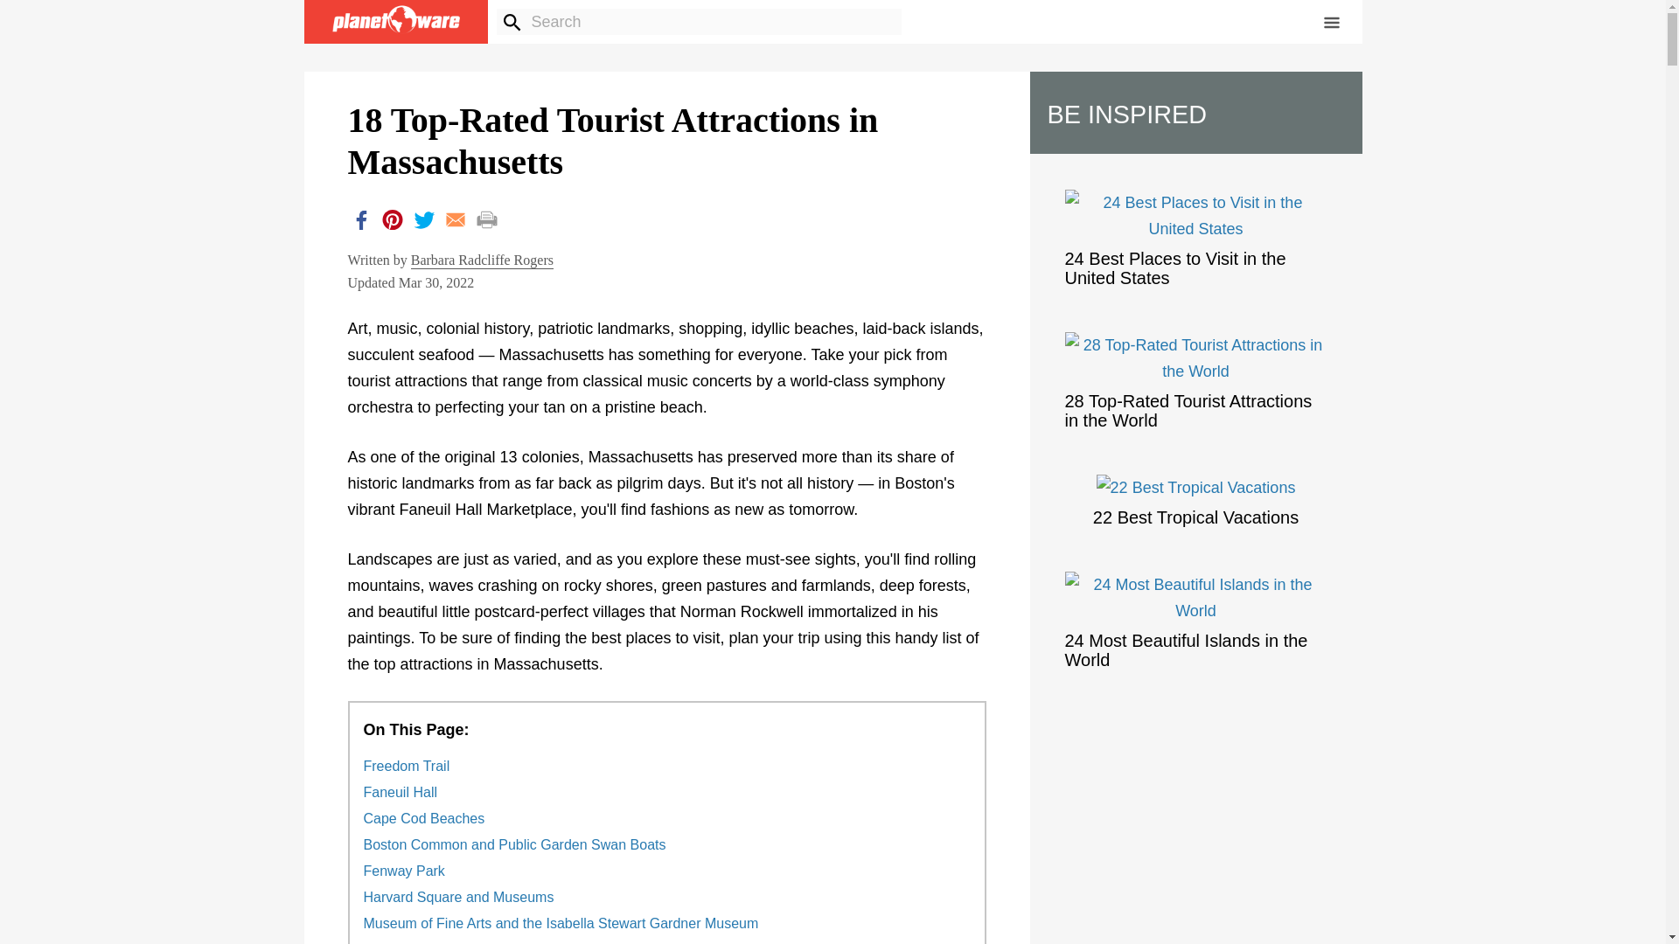  What do you see at coordinates (404, 871) in the screenshot?
I see `Fenway Park` at bounding box center [404, 871].